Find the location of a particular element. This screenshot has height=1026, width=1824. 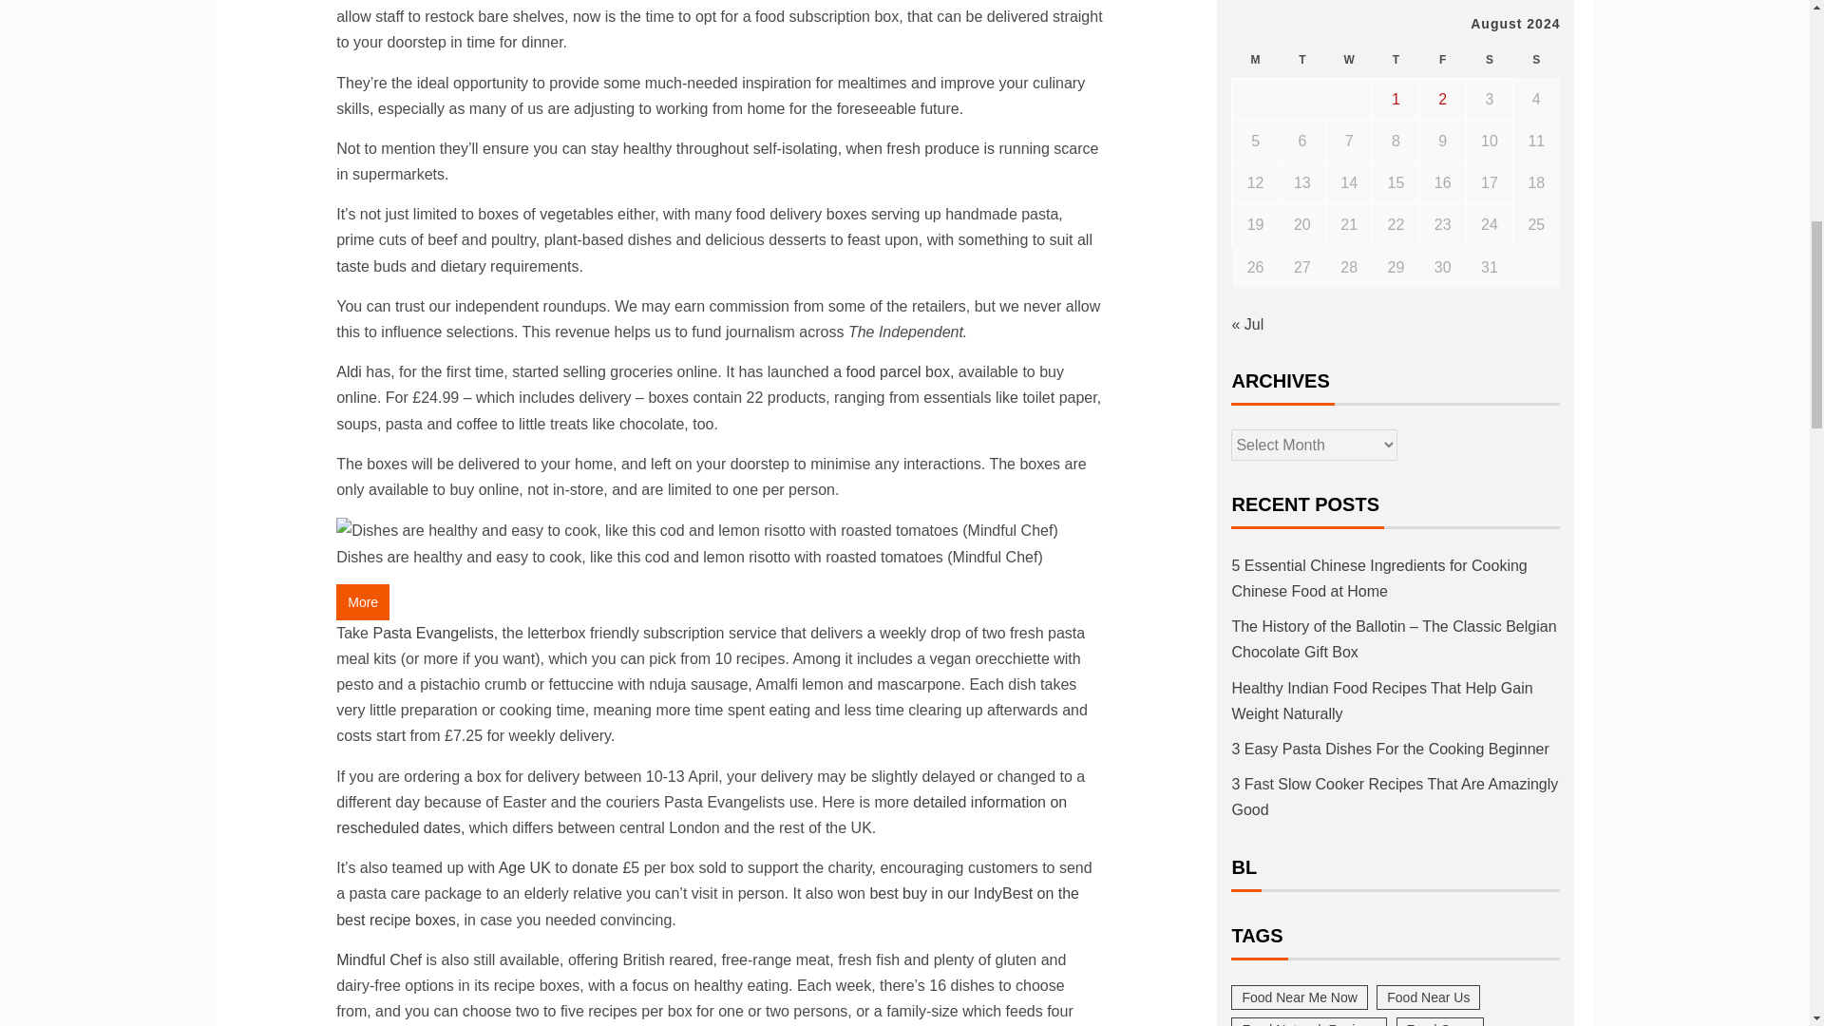

Mindful Chef is located at coordinates (380, 959).